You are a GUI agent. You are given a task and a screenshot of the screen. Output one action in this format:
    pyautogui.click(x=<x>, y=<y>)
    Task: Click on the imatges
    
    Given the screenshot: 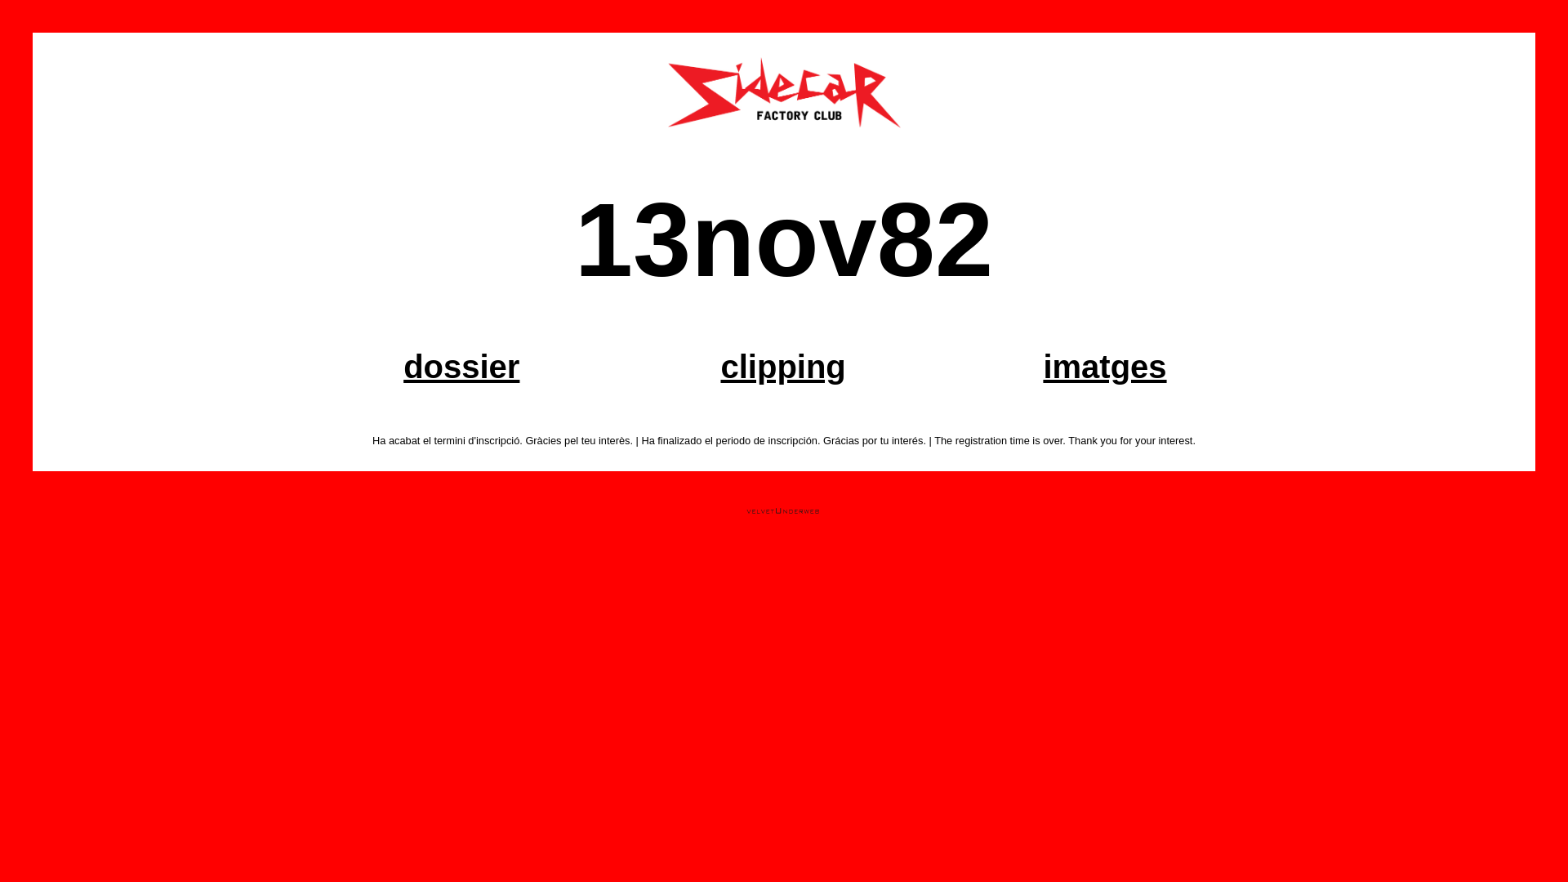 What is the action you would take?
    pyautogui.click(x=1104, y=367)
    